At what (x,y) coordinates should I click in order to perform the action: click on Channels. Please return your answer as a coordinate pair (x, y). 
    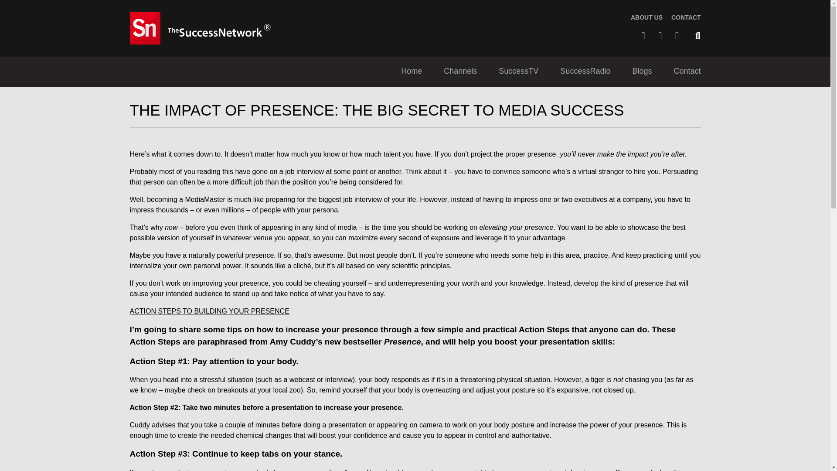
    Looking at the image, I should click on (460, 72).